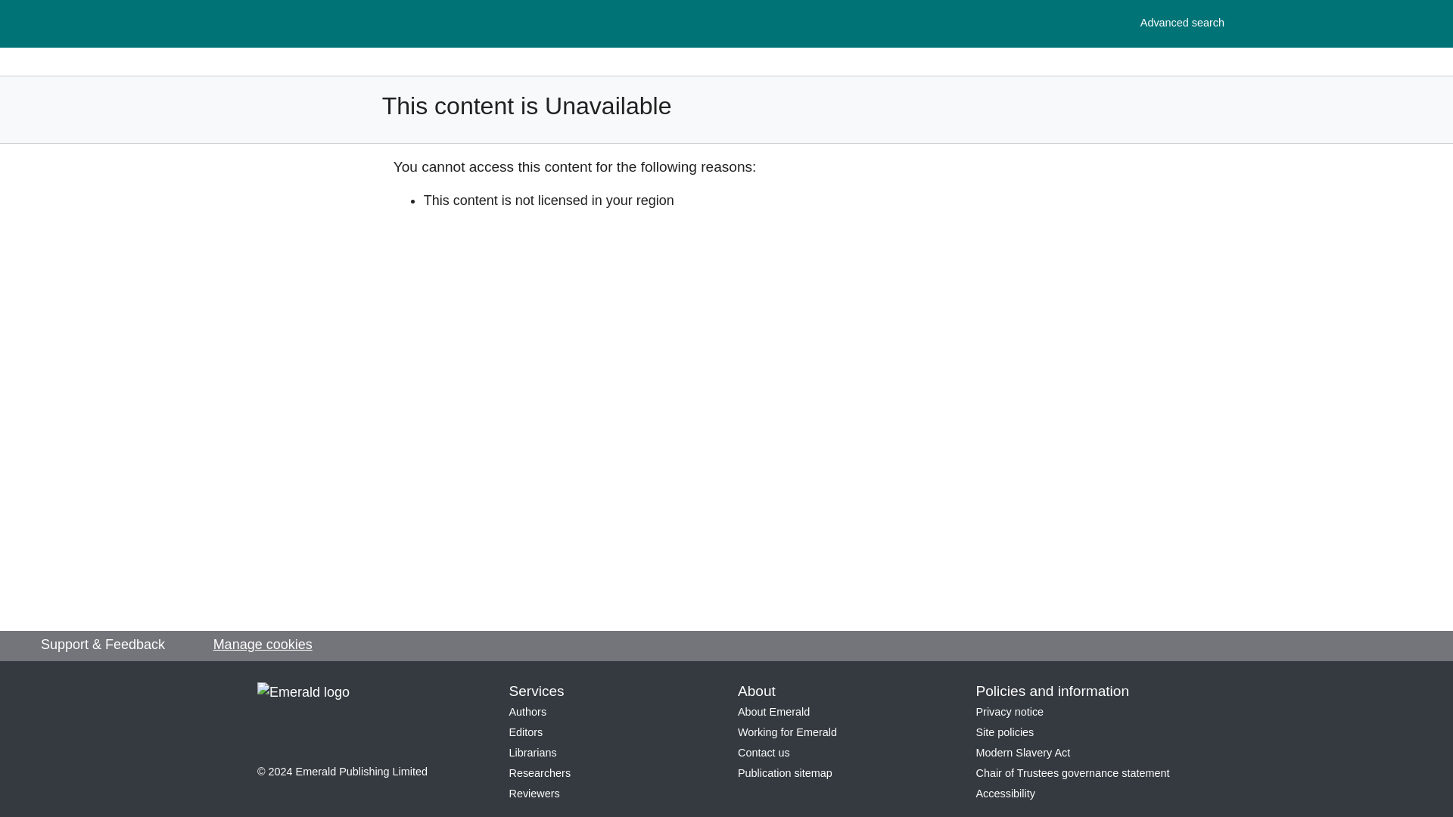  Describe the element at coordinates (786, 773) in the screenshot. I see `Modern Slavery Act` at that location.